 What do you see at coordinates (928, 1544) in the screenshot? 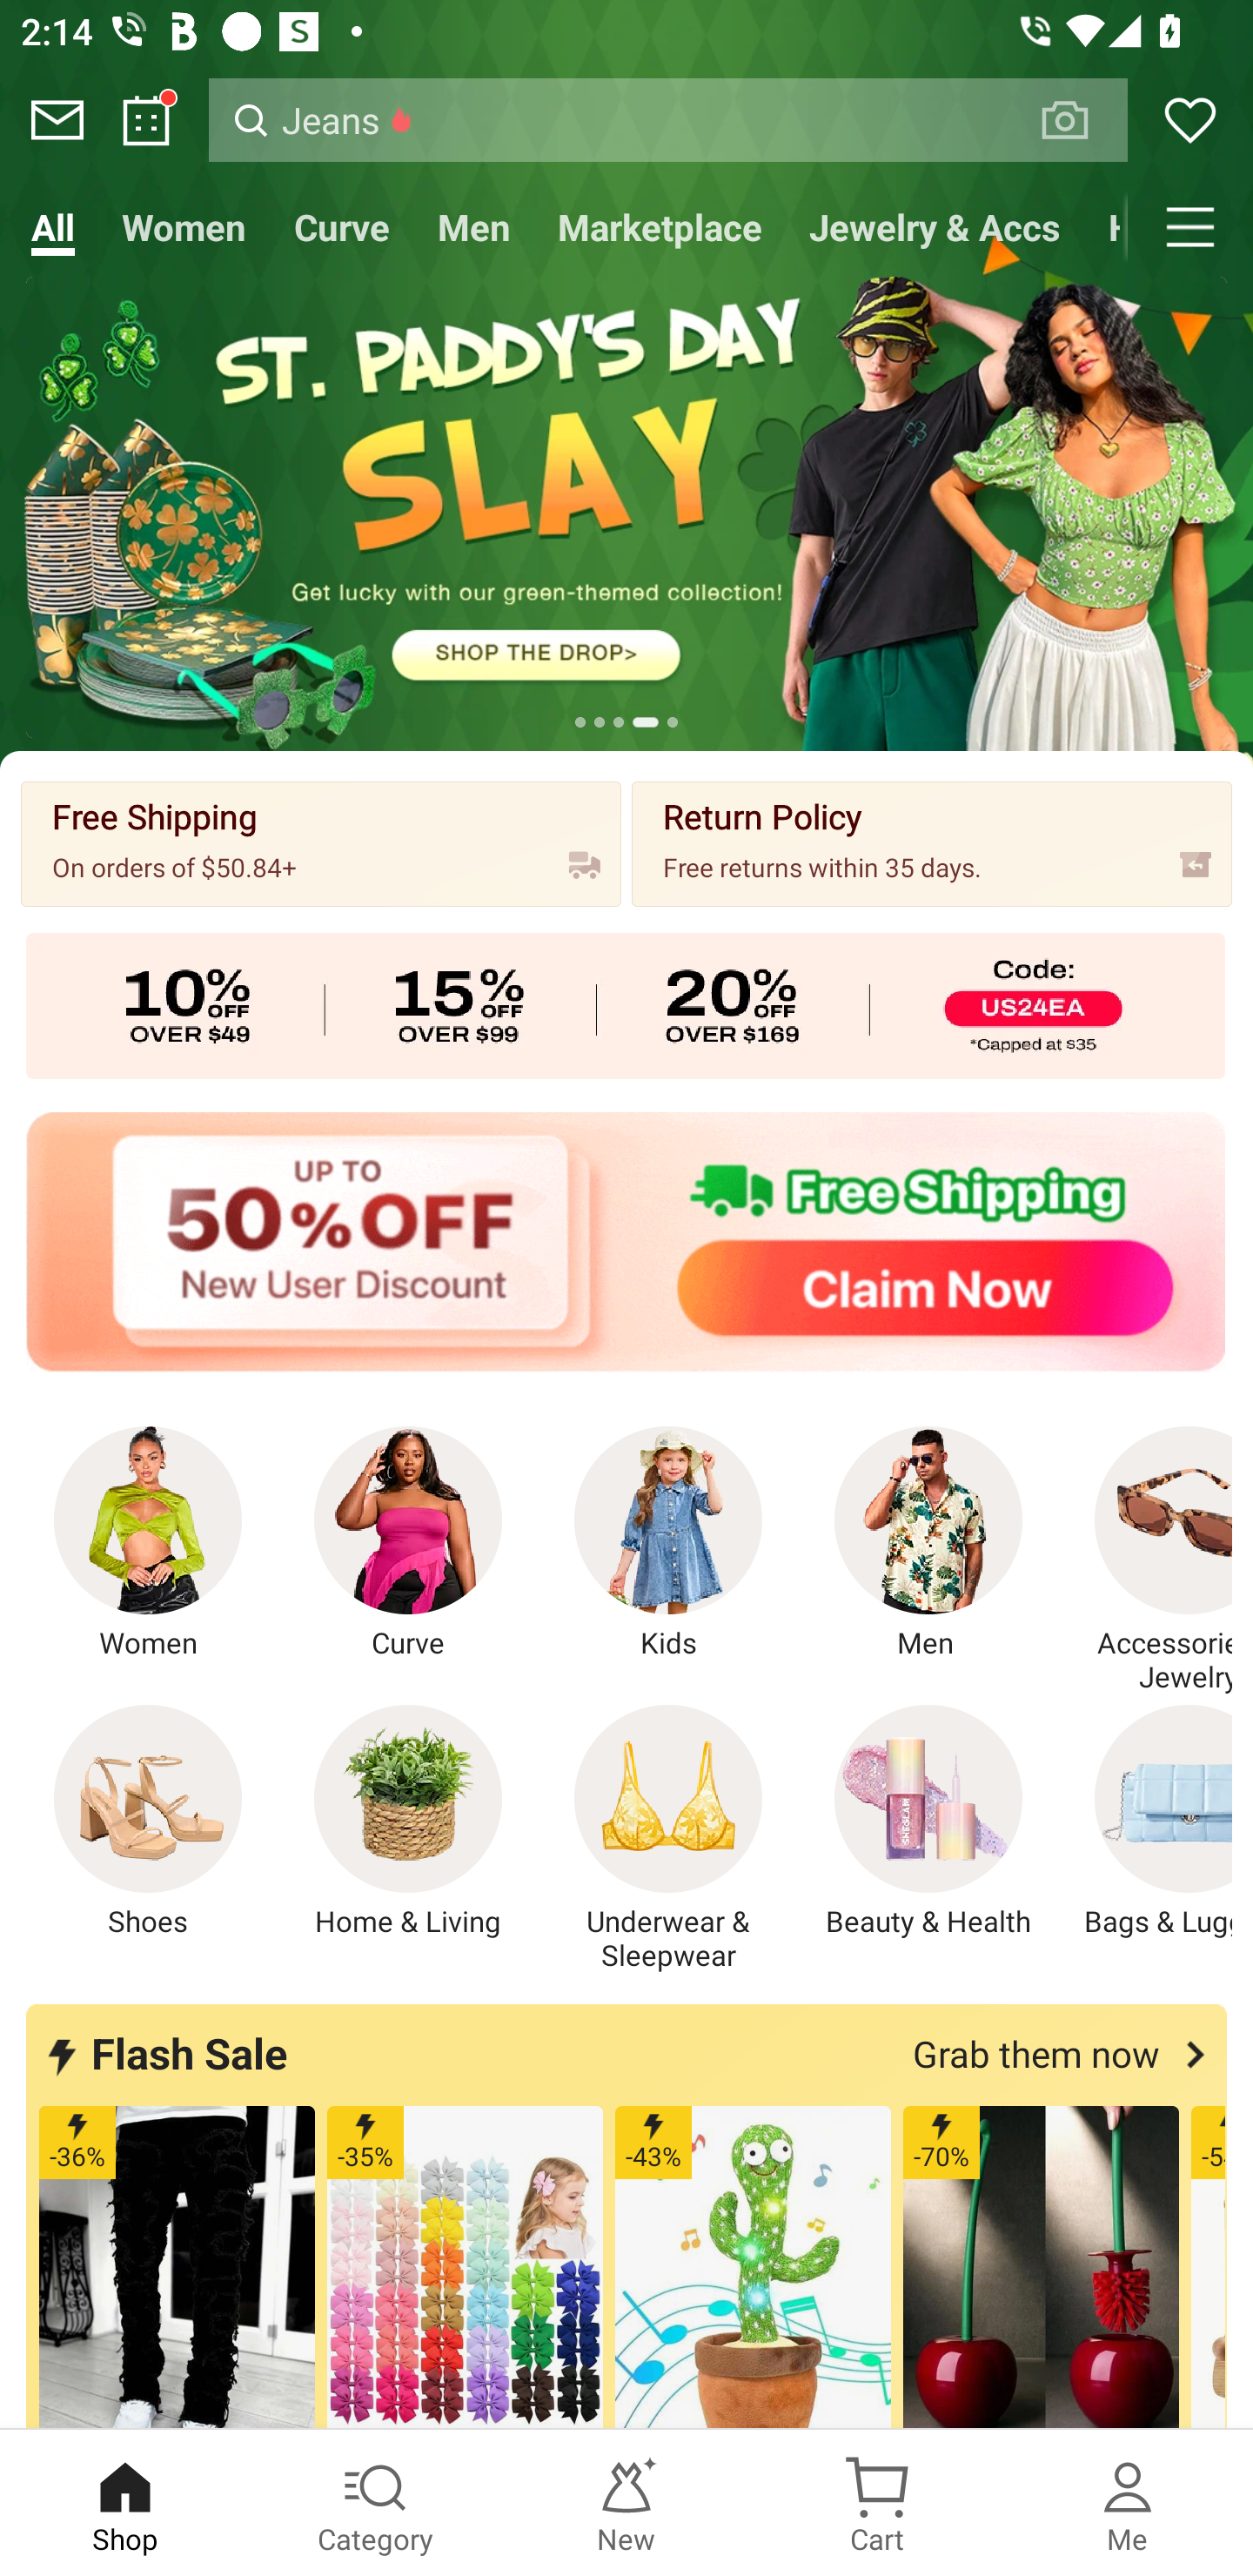
I see `Men ` at bounding box center [928, 1544].